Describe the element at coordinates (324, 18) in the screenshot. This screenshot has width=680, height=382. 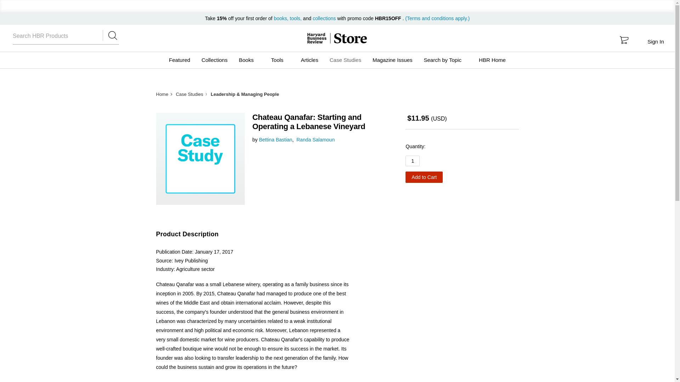
I see `collections` at that location.